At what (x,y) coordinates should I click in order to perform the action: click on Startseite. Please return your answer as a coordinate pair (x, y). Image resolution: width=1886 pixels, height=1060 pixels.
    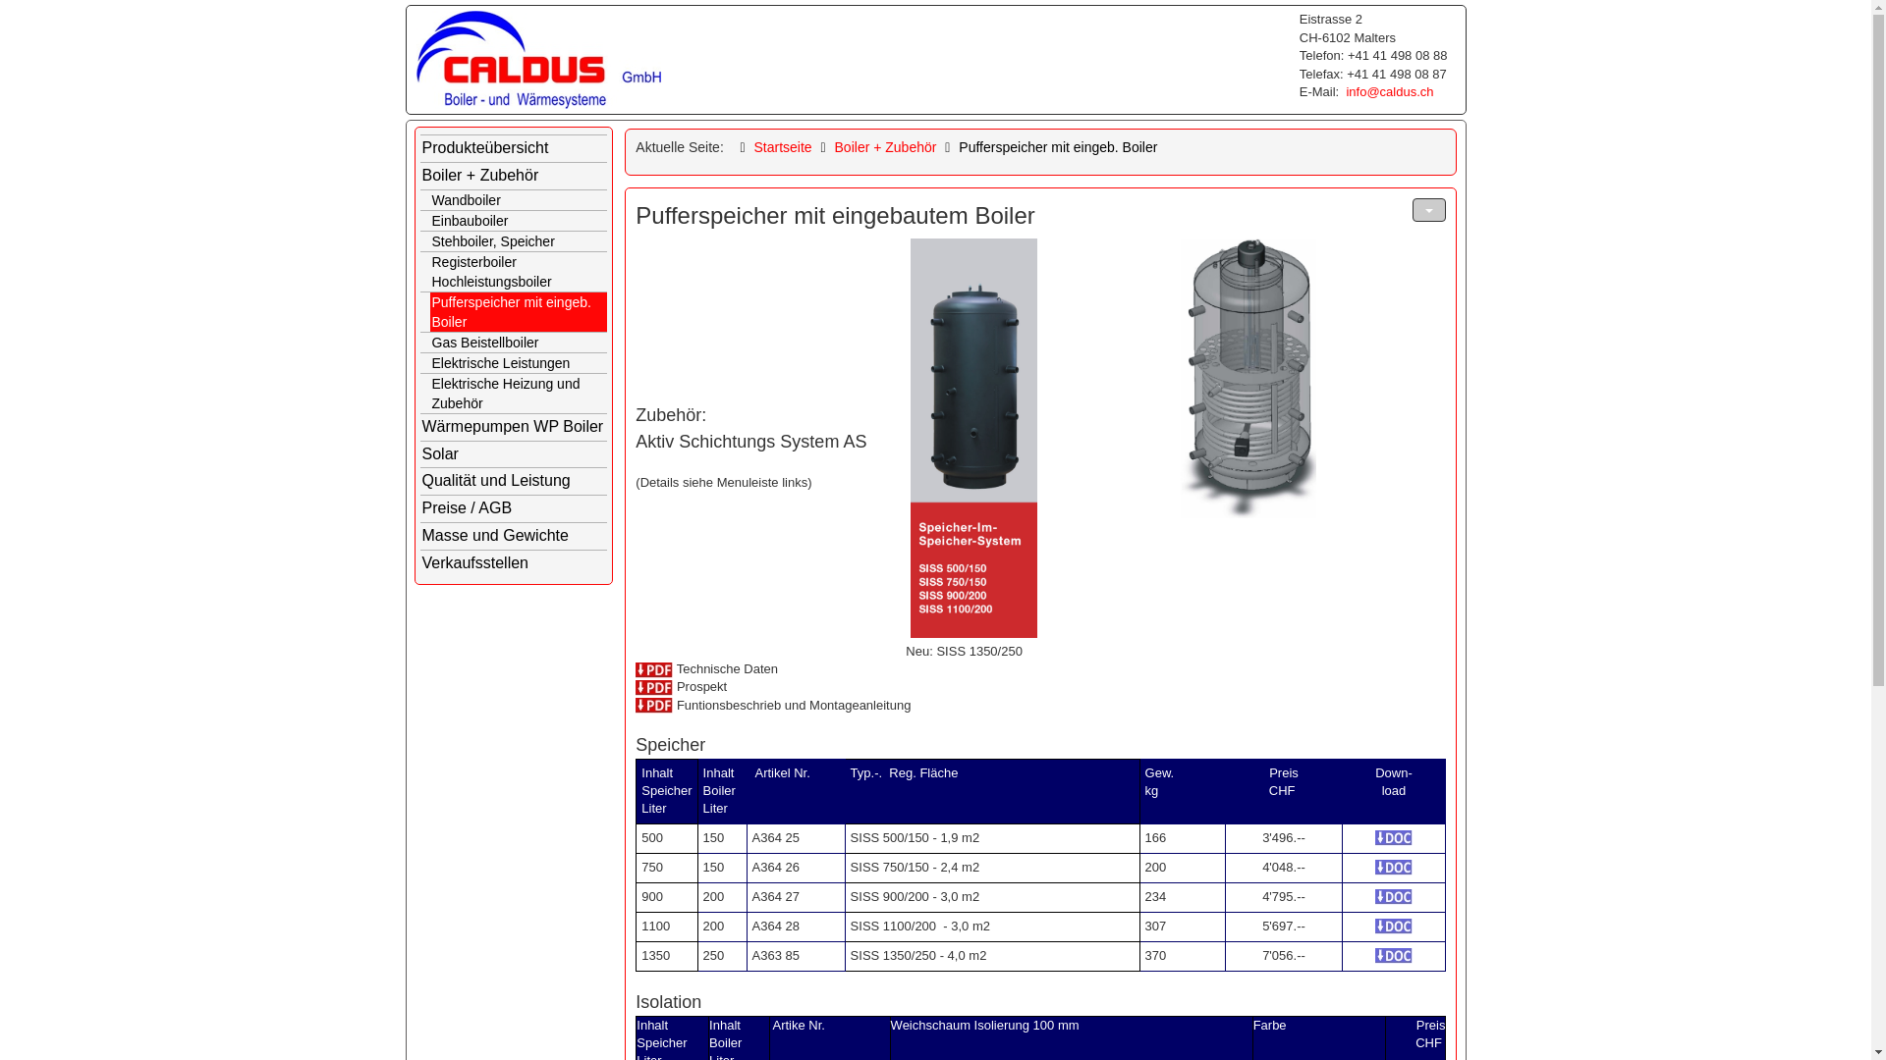
    Looking at the image, I should click on (782, 147).